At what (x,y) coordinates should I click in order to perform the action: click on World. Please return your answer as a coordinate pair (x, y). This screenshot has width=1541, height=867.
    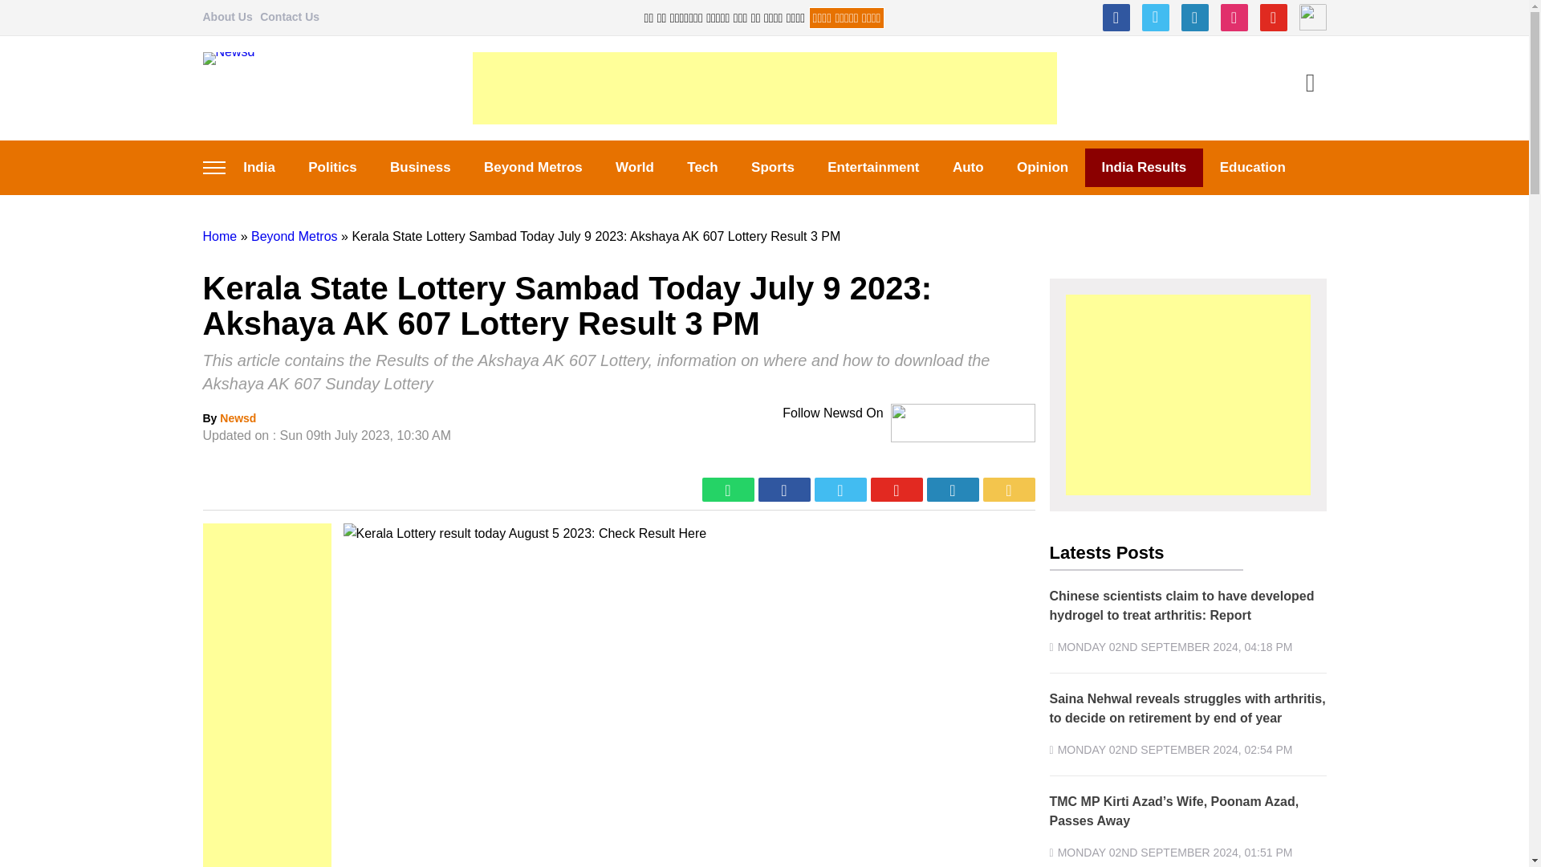
    Looking at the image, I should click on (634, 167).